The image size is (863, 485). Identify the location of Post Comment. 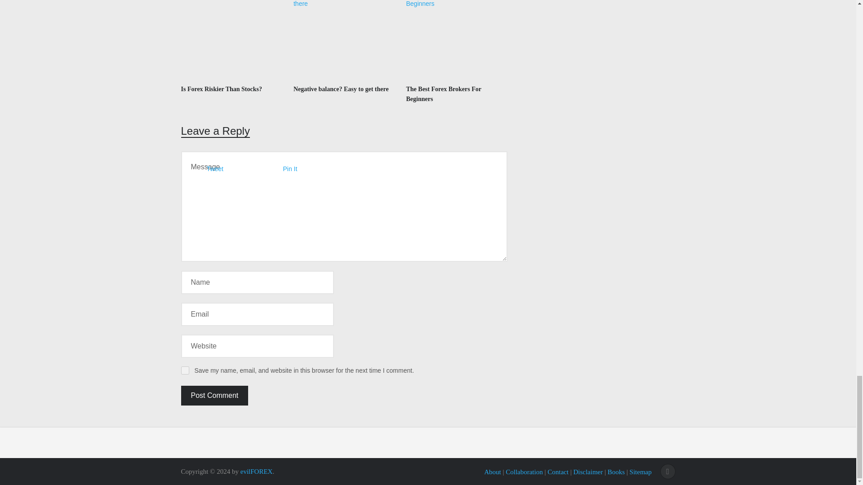
(214, 395).